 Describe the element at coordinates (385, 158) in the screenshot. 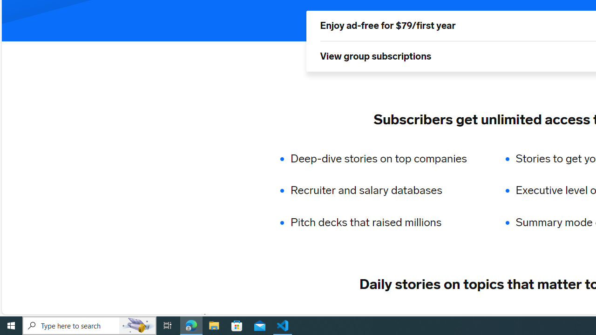

I see `Deep-dive stories on top companies` at that location.